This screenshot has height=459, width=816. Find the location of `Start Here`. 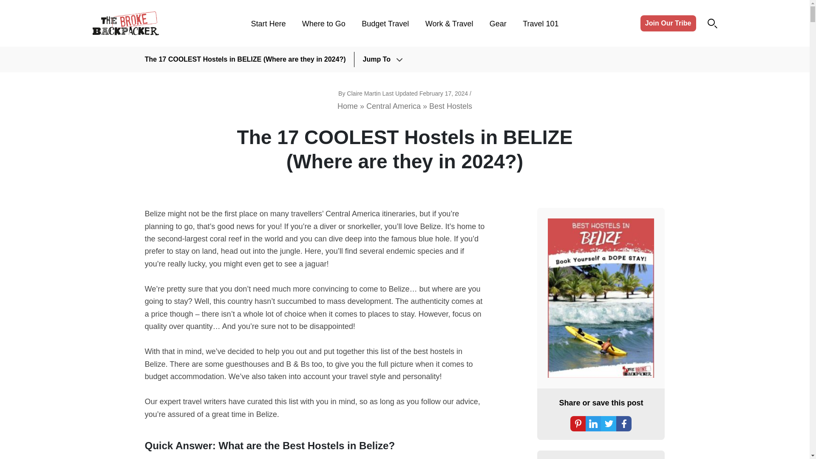

Start Here is located at coordinates (268, 24).